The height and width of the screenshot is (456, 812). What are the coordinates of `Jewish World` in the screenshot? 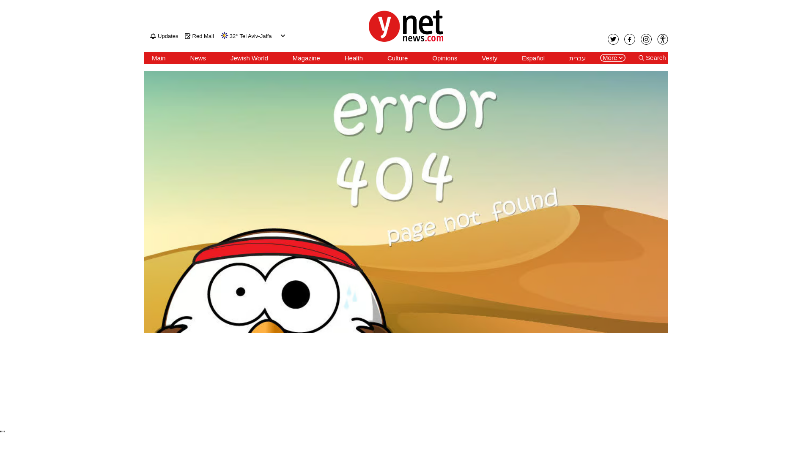 It's located at (249, 58).